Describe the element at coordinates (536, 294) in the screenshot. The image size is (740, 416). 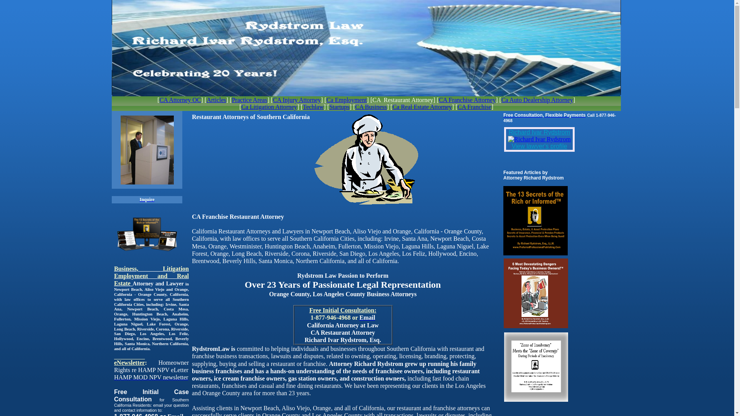
I see `6 Most Dangers Small Business Master  Cover1jpg` at that location.